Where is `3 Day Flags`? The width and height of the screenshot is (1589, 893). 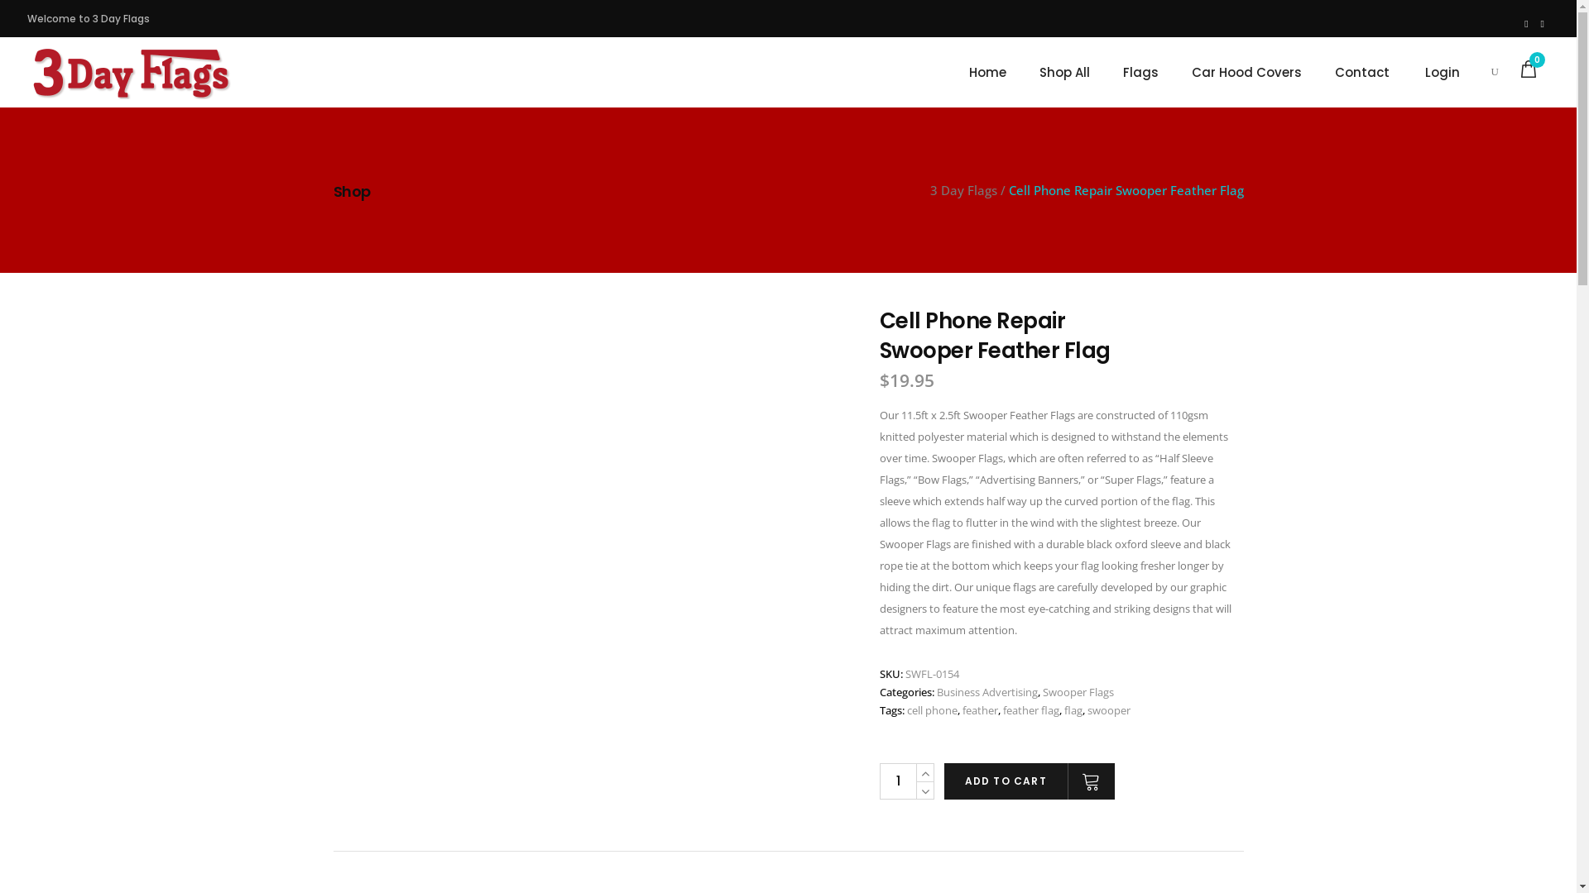 3 Day Flags is located at coordinates (963, 190).